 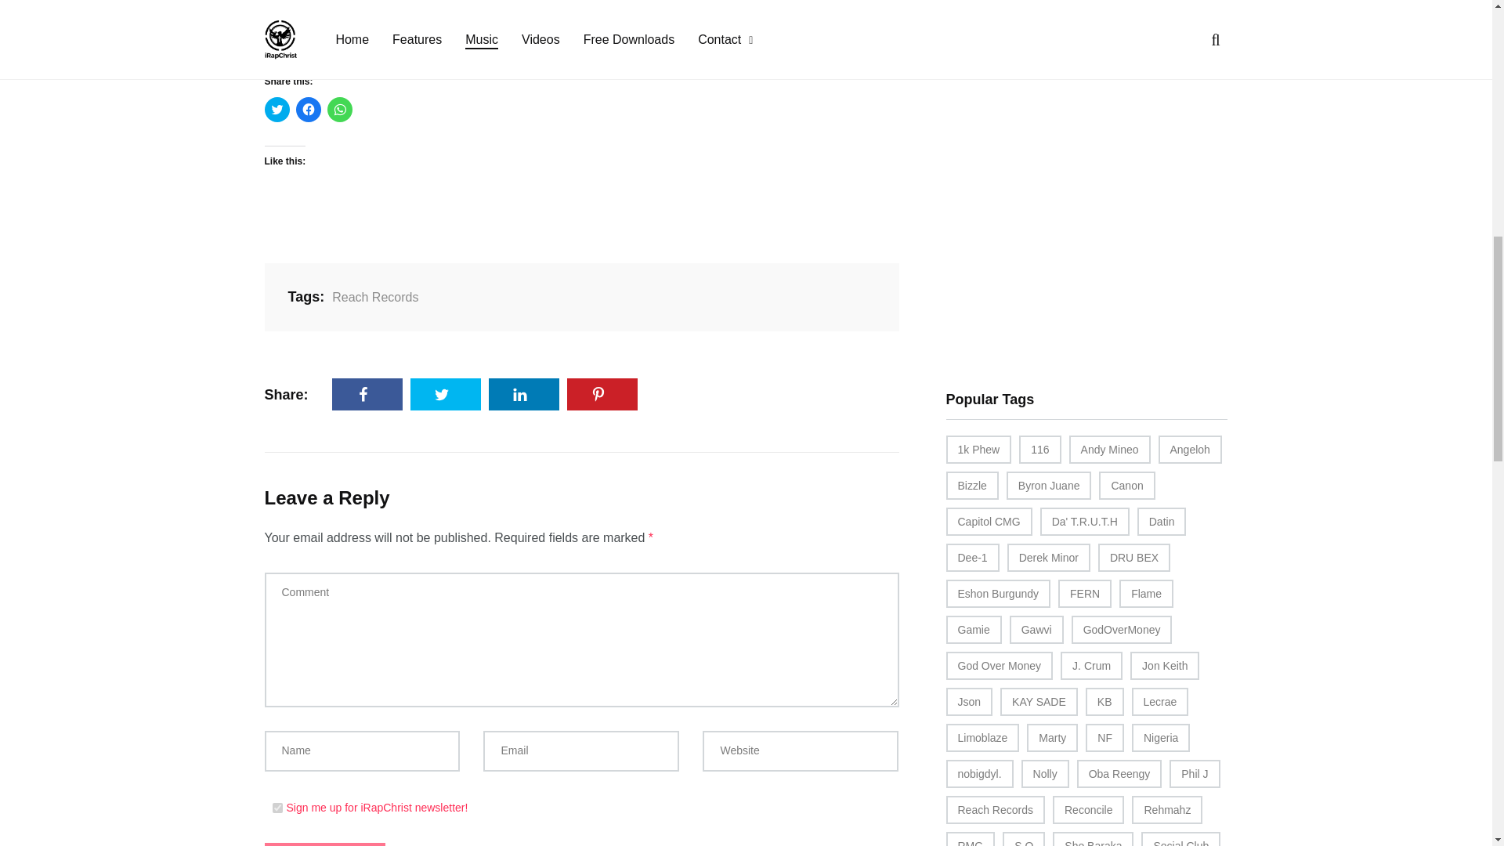 I want to click on Click to share on Facebook, so click(x=309, y=110).